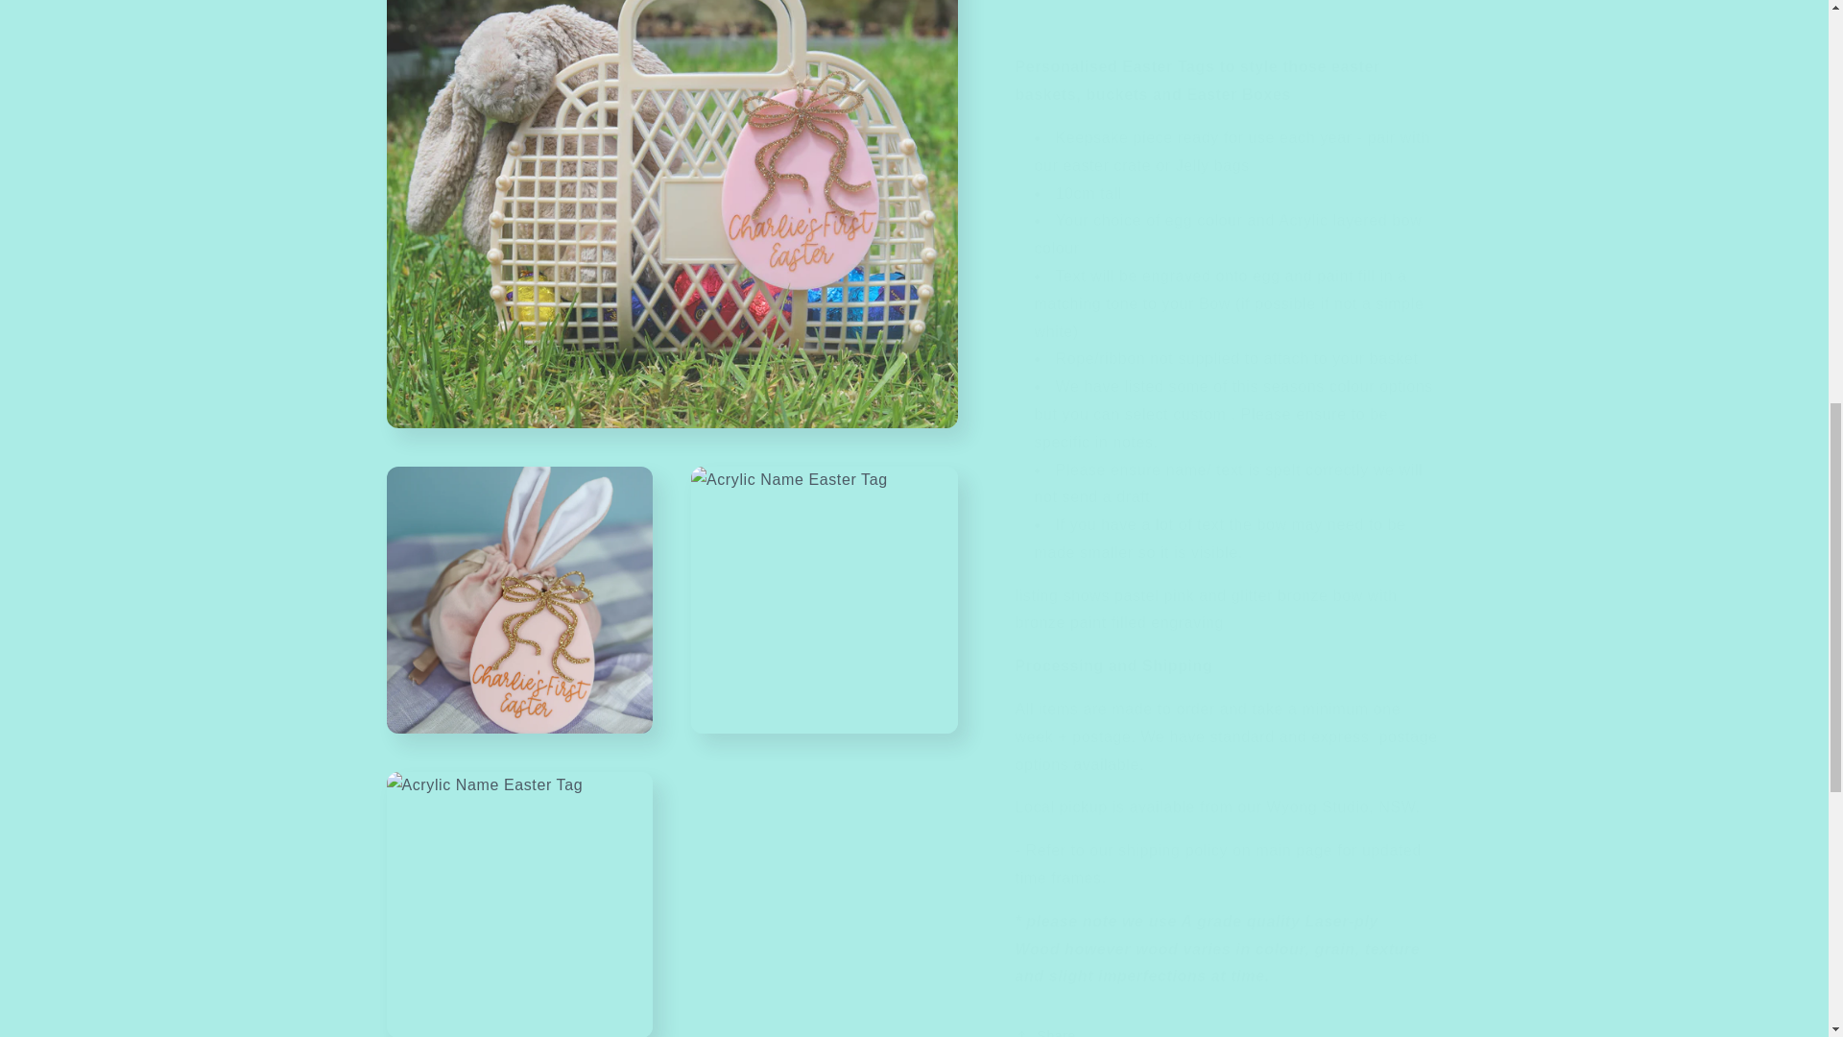 This screenshot has height=1037, width=1843. What do you see at coordinates (518, 75) in the screenshot?
I see `Open media 2 in modal` at bounding box center [518, 75].